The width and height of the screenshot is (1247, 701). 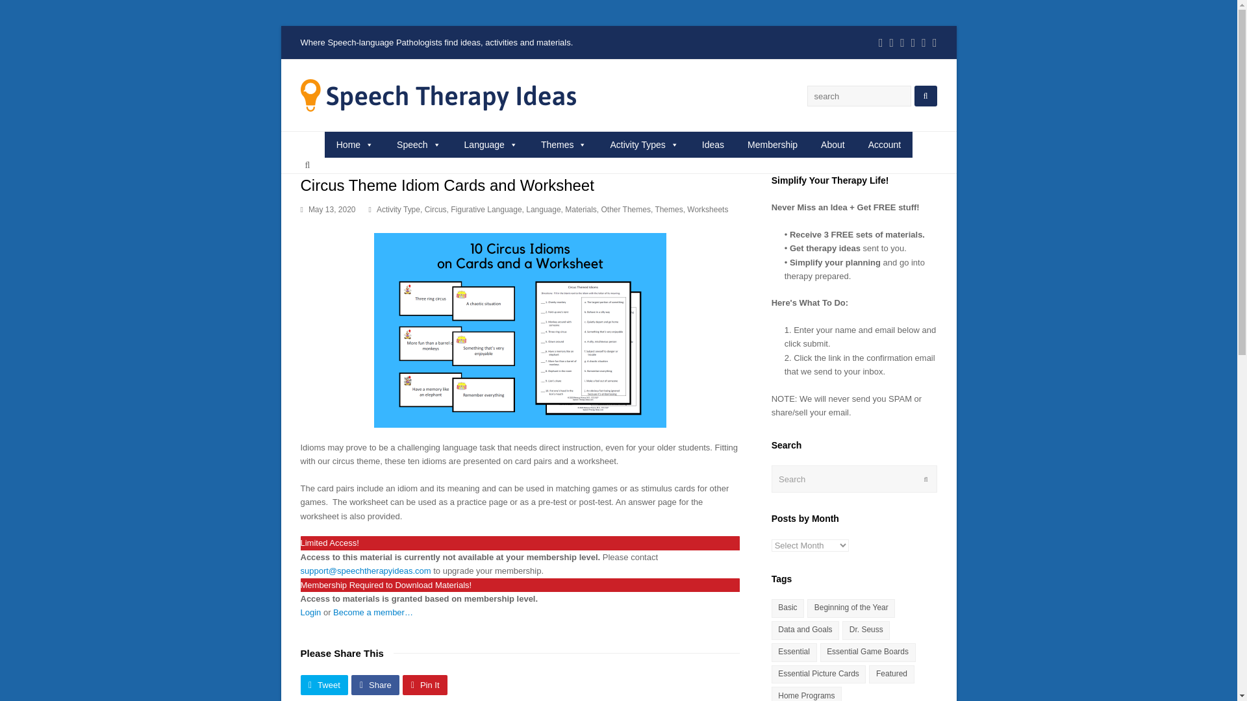 I want to click on Speech, so click(x=418, y=145).